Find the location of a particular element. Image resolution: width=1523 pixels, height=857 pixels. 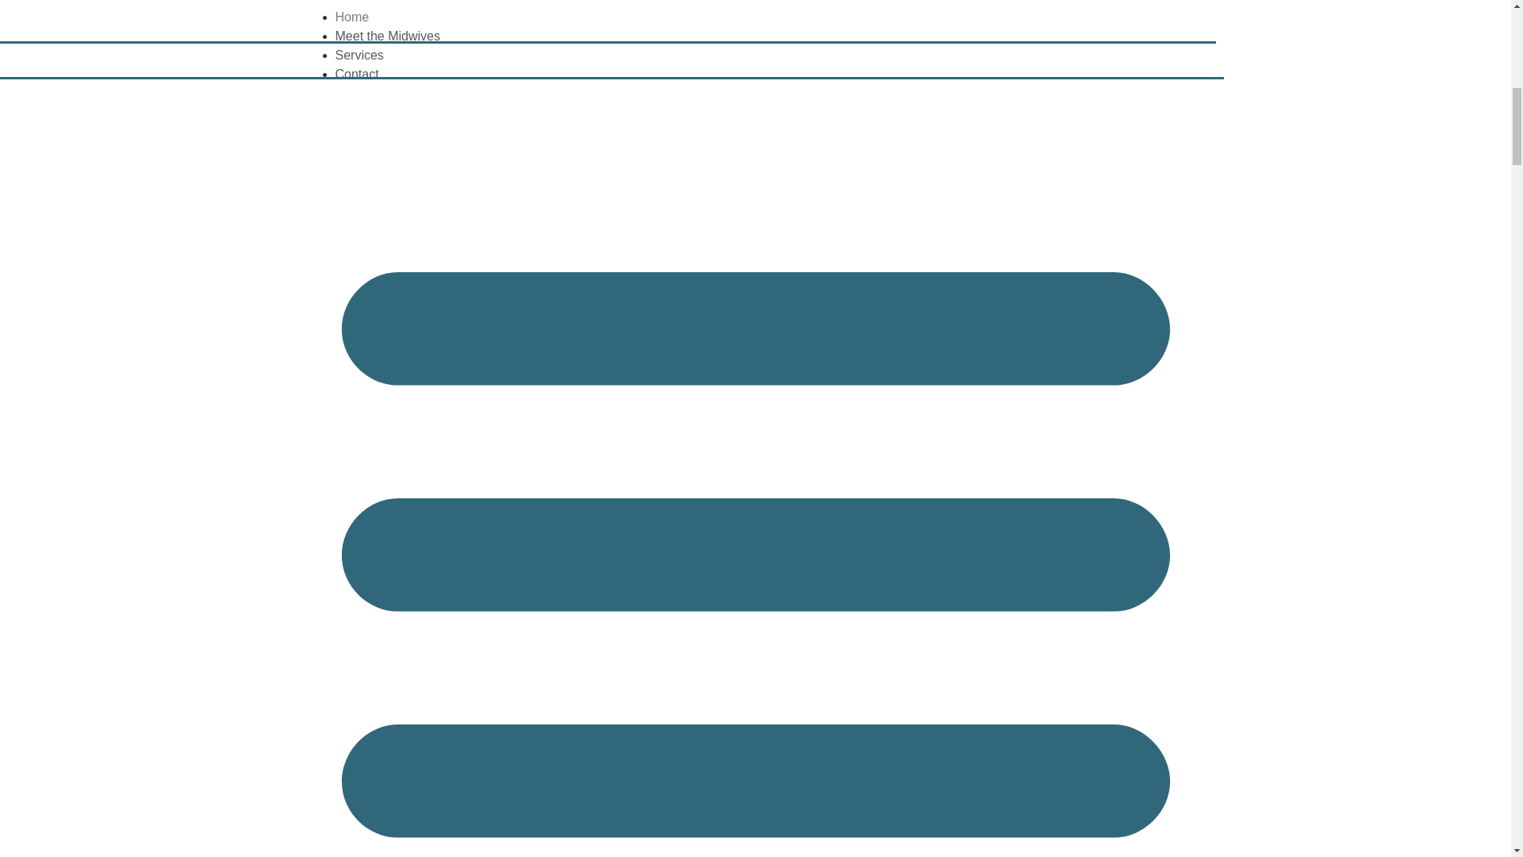

Contact is located at coordinates (356, 74).